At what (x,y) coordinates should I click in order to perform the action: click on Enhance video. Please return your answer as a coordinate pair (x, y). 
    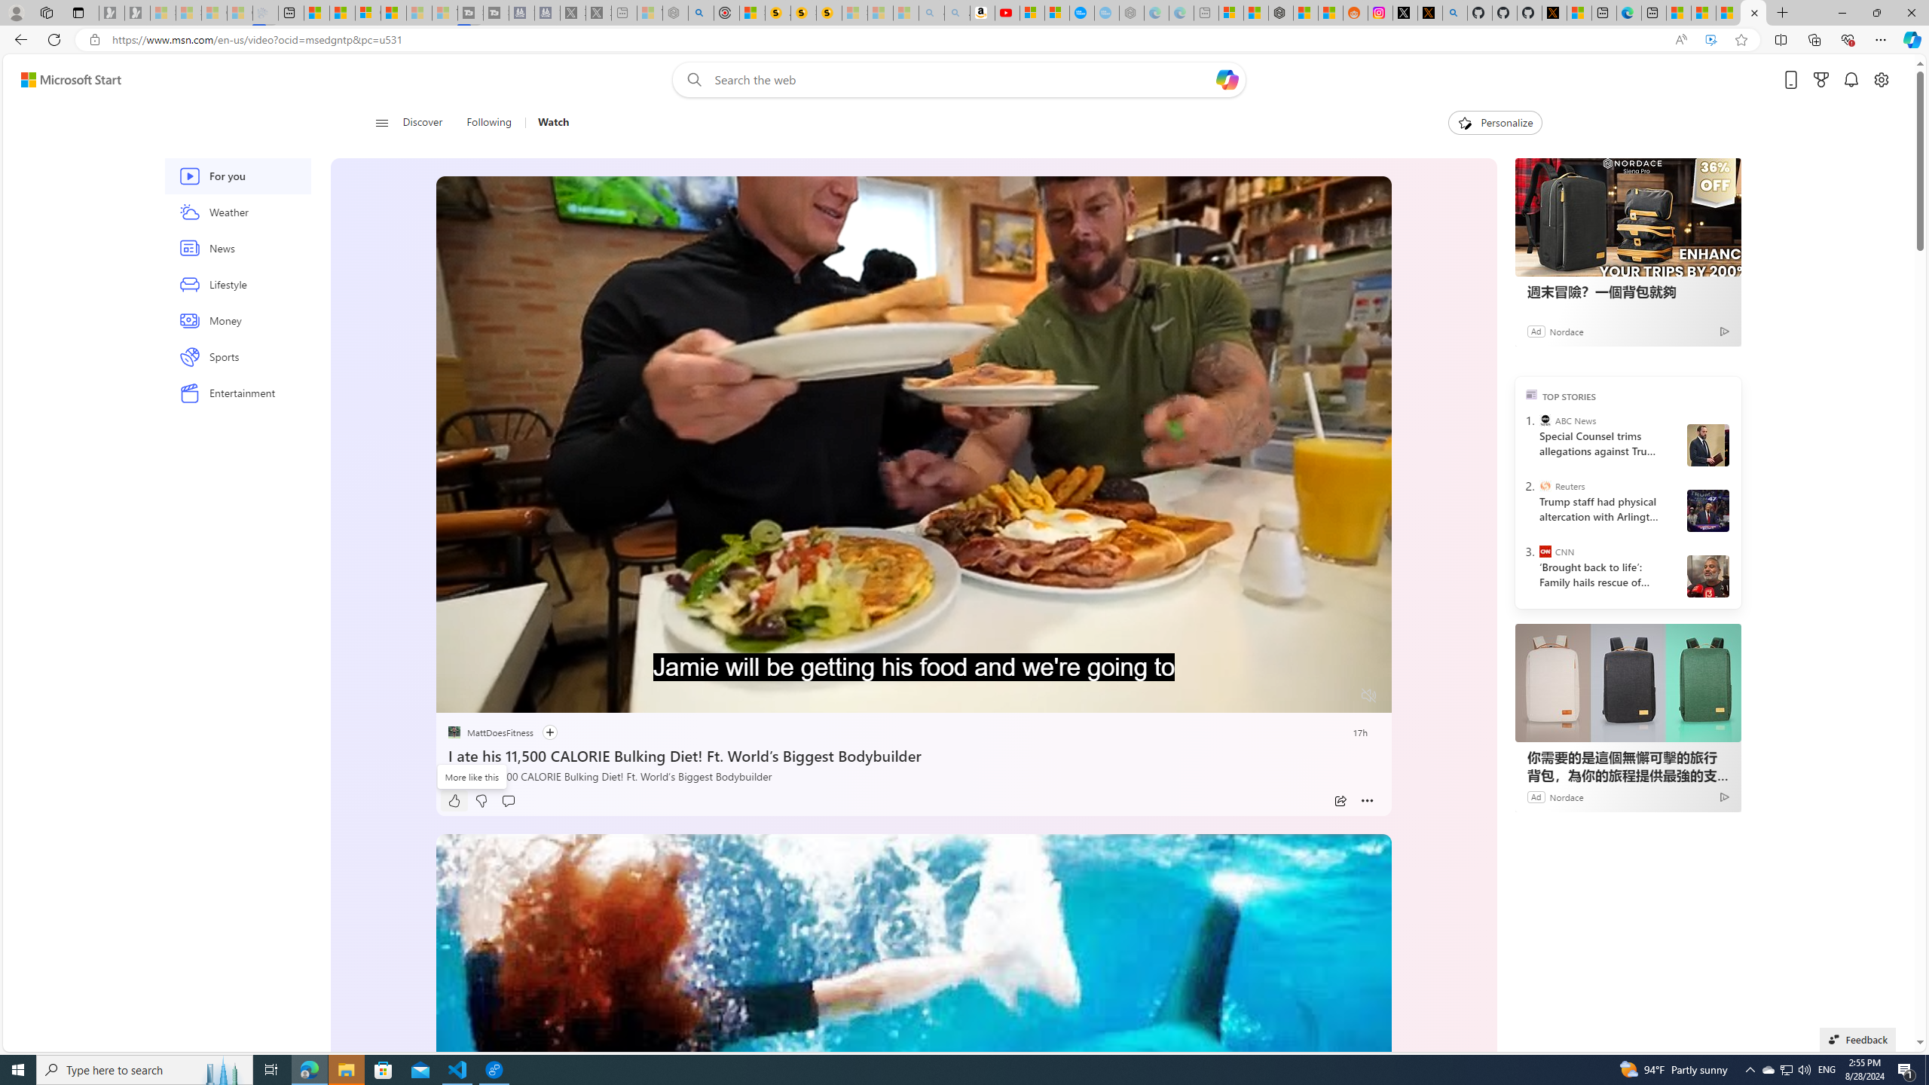
    Looking at the image, I should click on (1710, 40).